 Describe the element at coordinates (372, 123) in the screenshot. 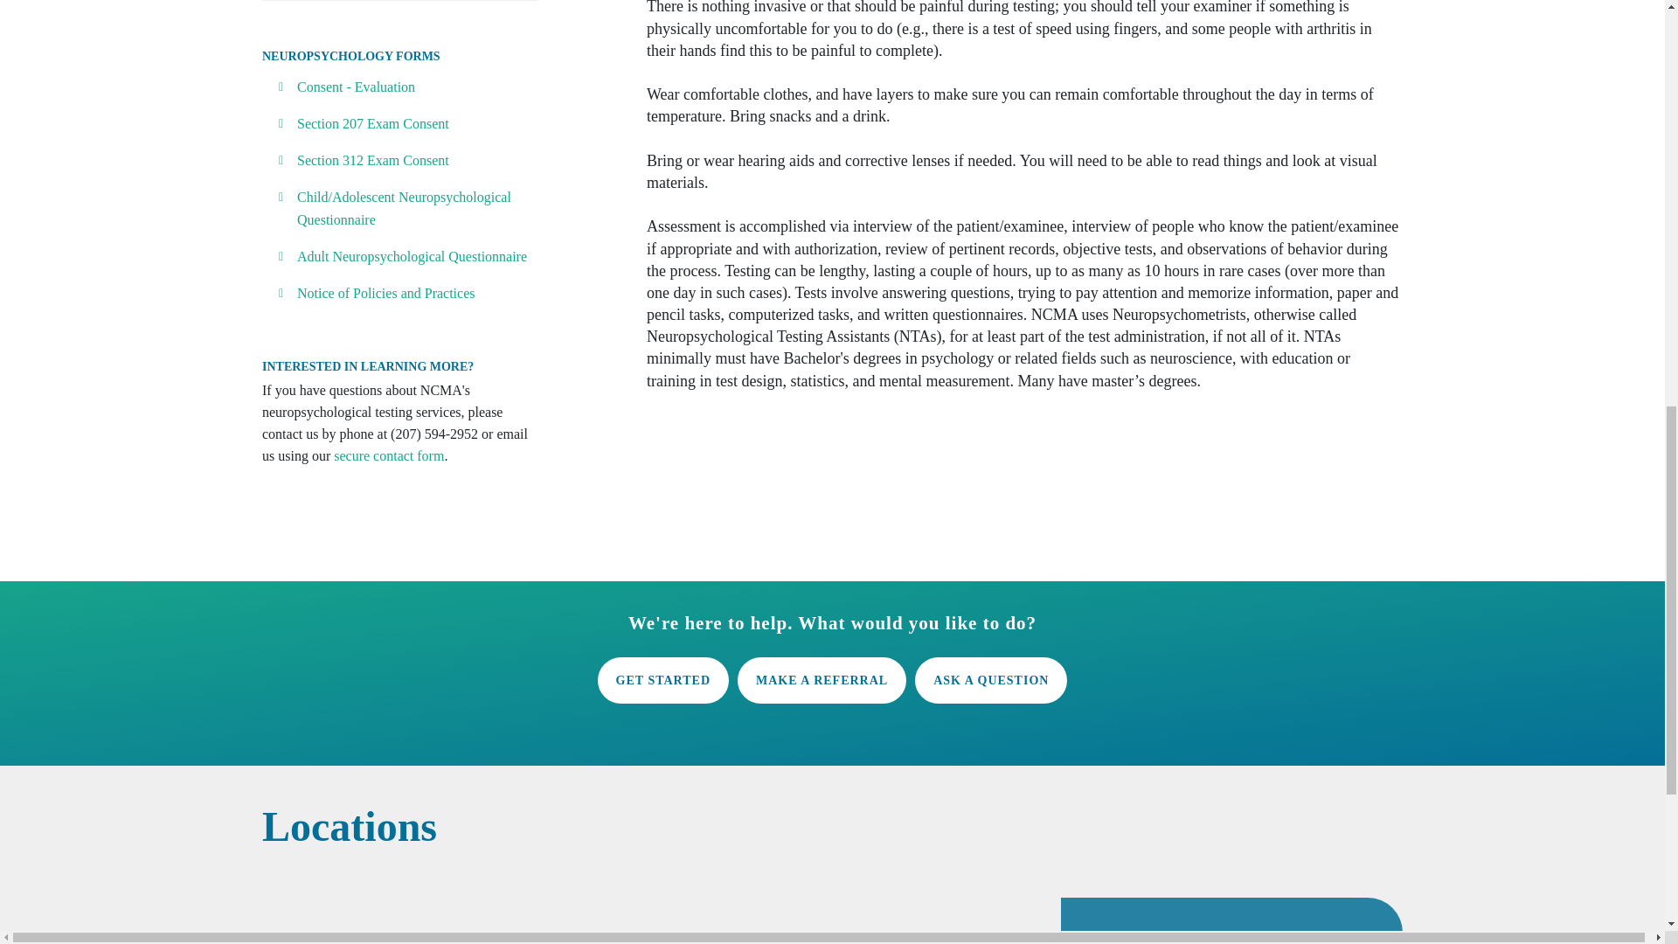

I see `Section 207 Exam Consent` at that location.